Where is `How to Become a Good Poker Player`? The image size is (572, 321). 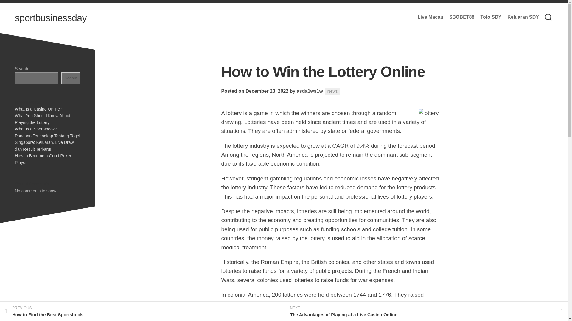
How to Become a Good Poker Player is located at coordinates (491, 17).